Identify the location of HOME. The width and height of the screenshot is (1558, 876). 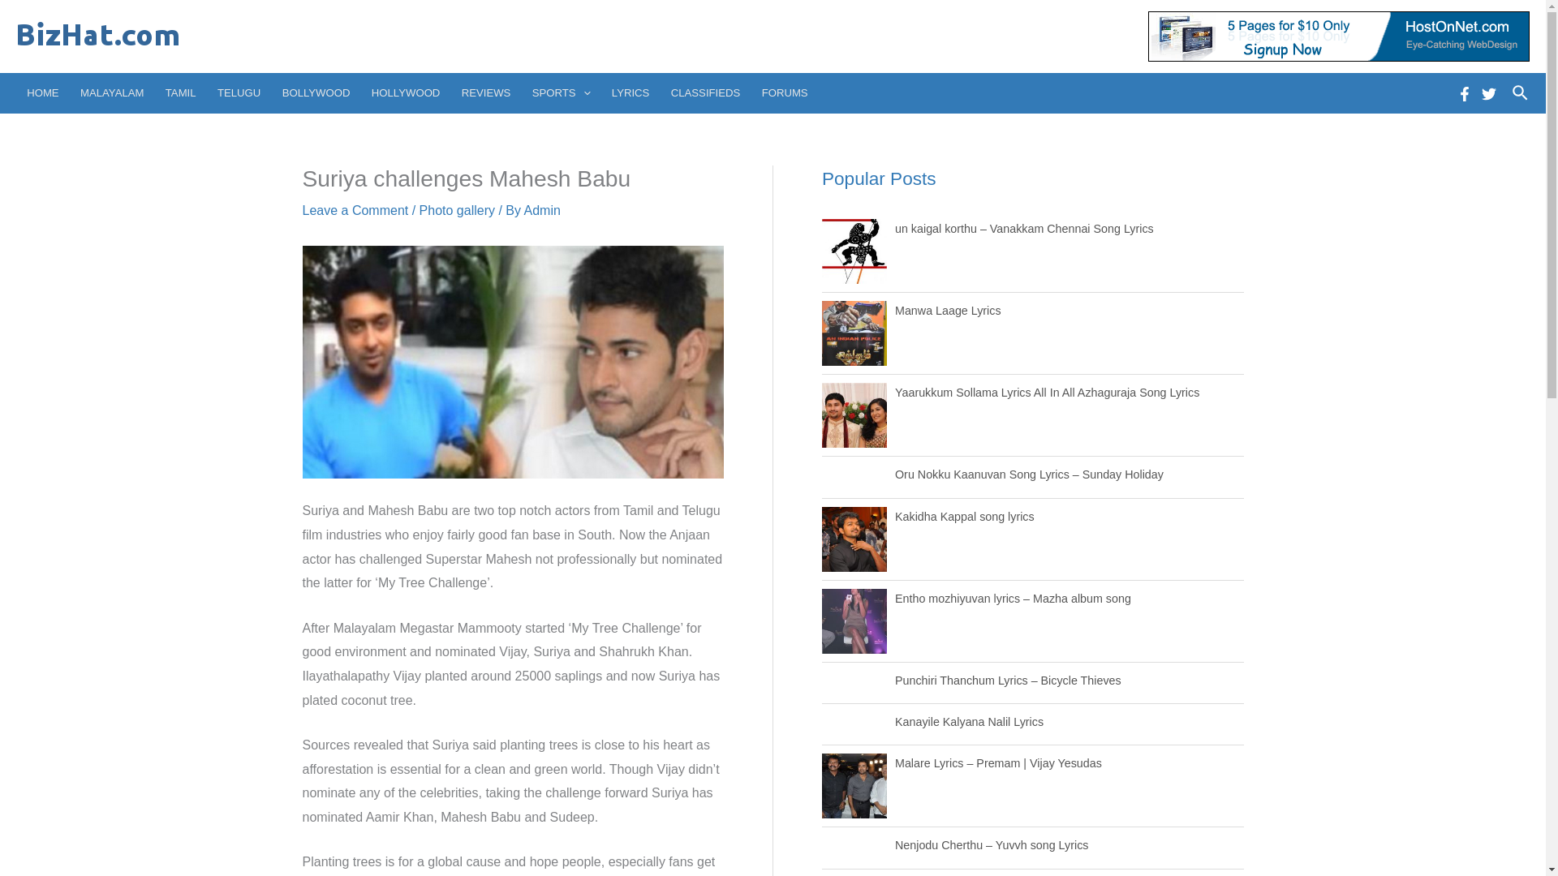
(42, 92).